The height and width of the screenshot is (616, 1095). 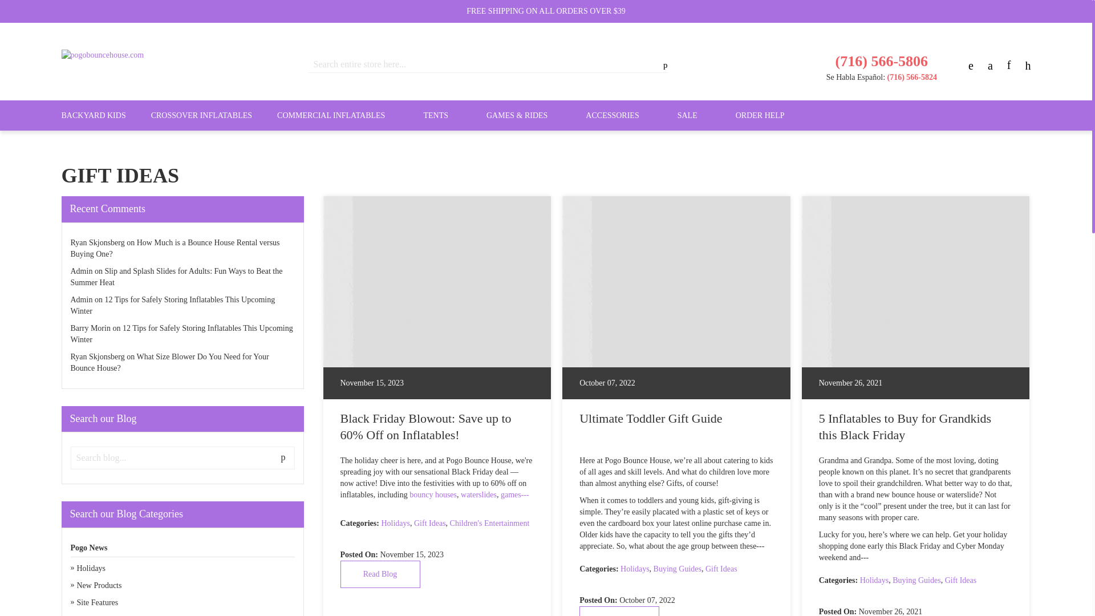 I want to click on 5 Inflatables to Buy for Grandkids this Black Friday, so click(x=916, y=282).